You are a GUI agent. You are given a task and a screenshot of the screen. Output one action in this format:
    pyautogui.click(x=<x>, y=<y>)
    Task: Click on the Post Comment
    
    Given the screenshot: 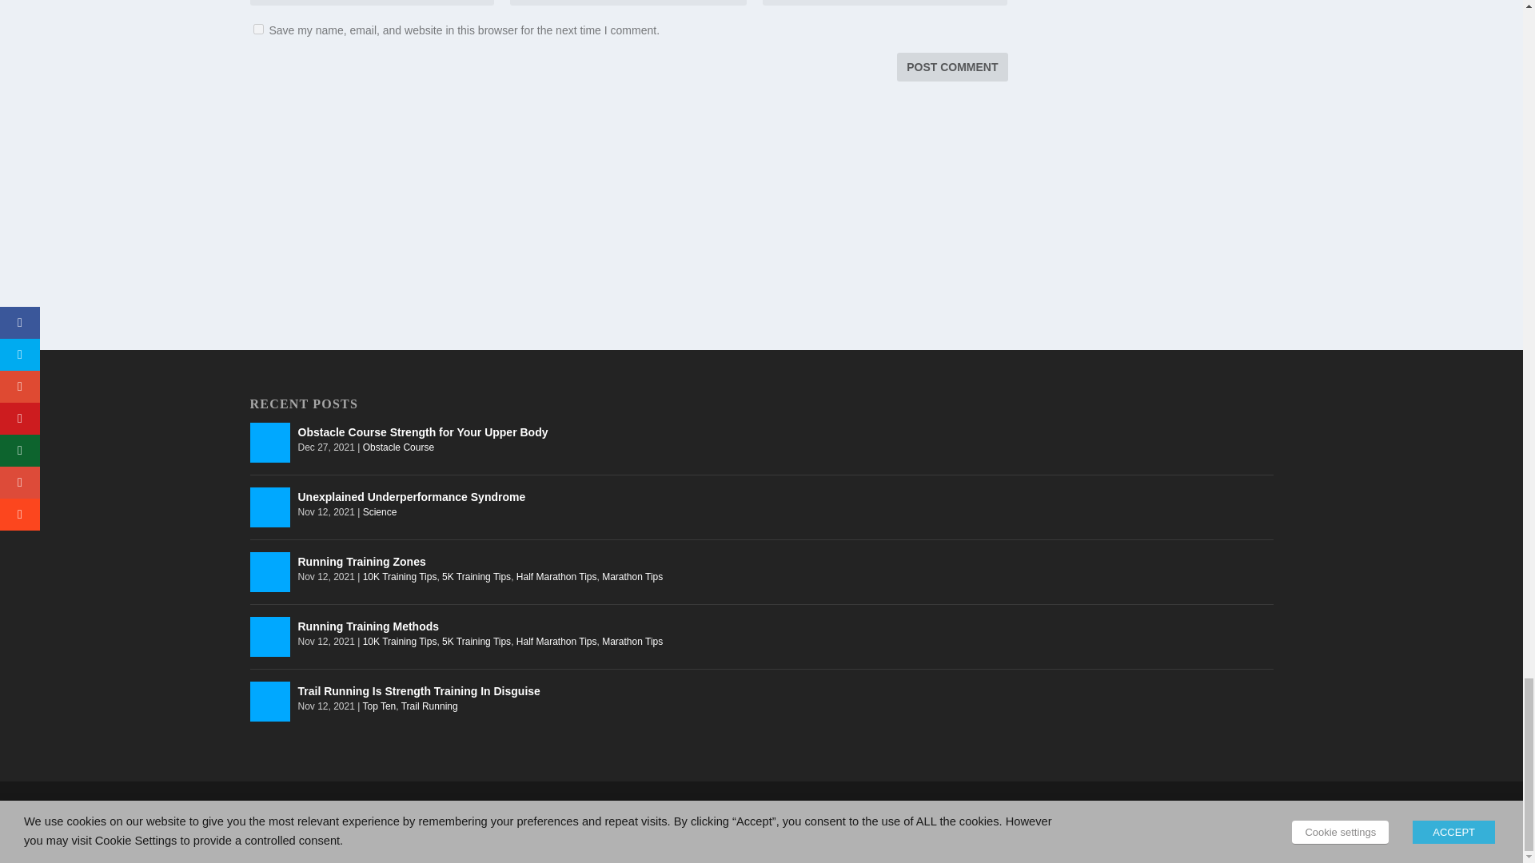 What is the action you would take?
    pyautogui.click(x=951, y=66)
    